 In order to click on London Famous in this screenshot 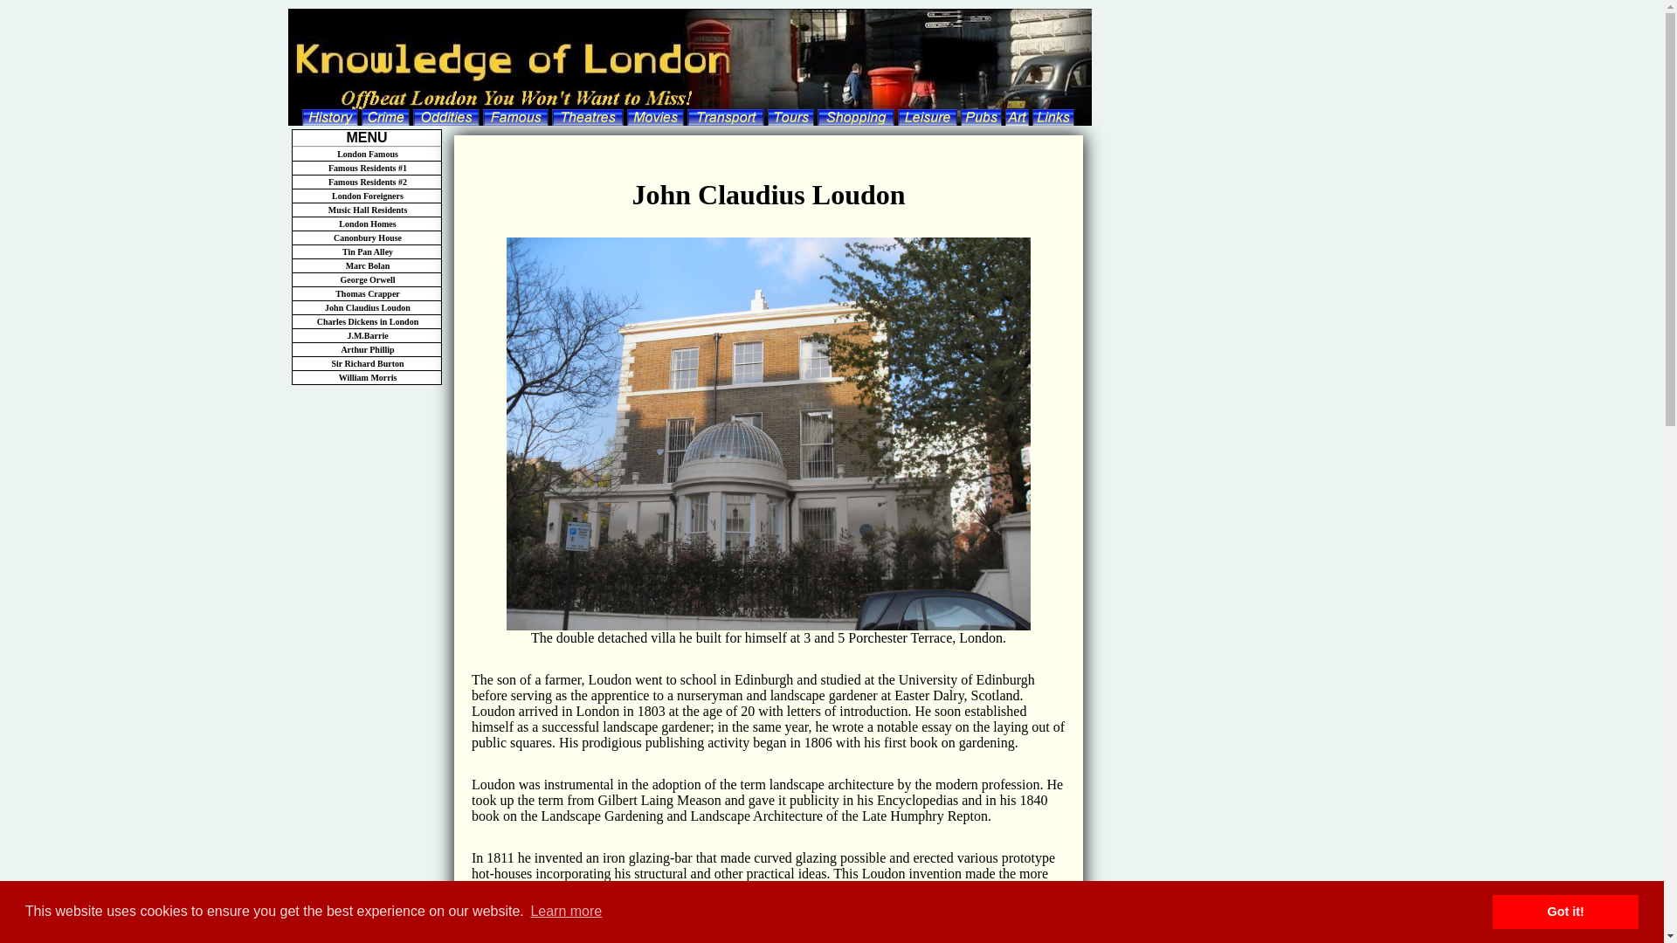, I will do `click(366, 154)`.